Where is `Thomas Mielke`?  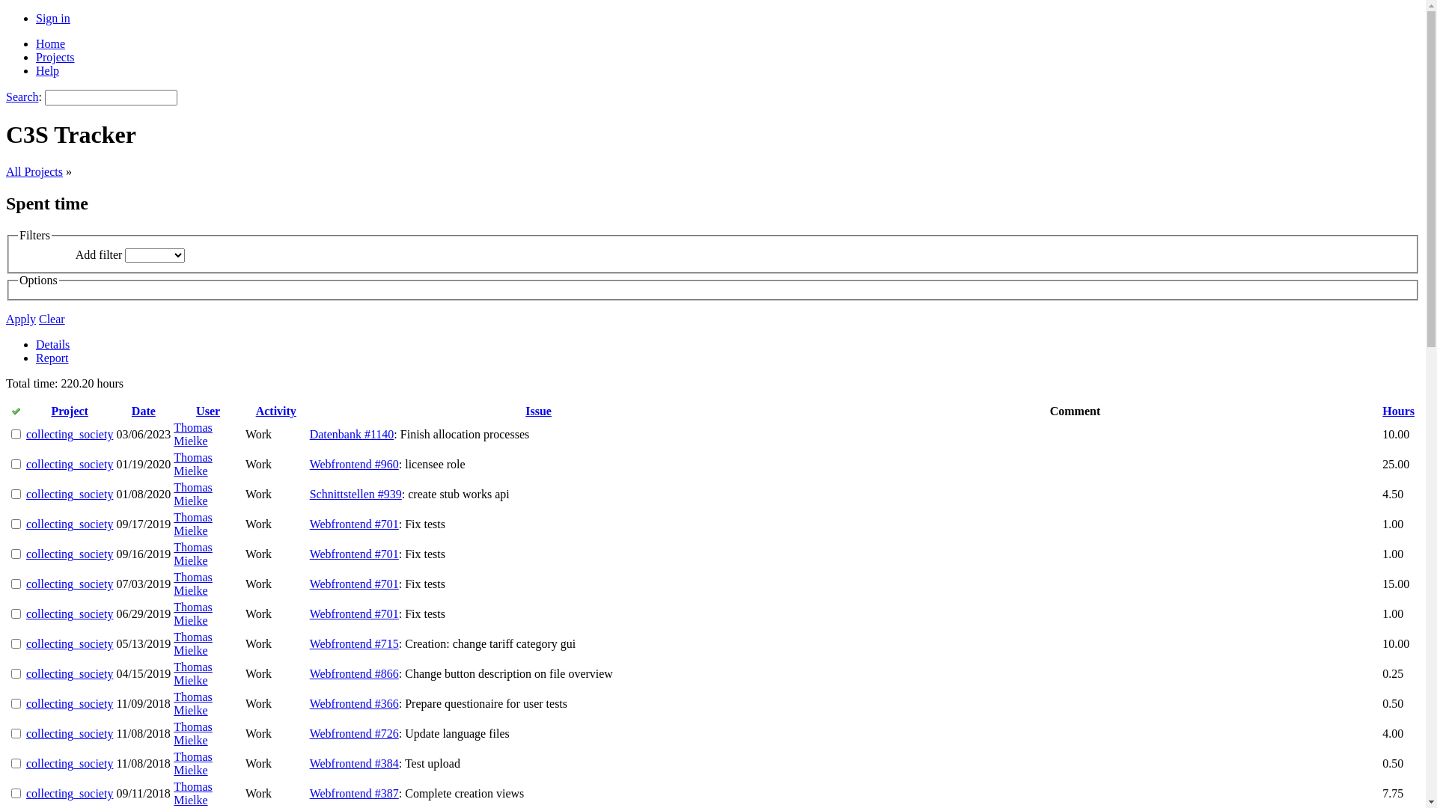 Thomas Mielke is located at coordinates (193, 613).